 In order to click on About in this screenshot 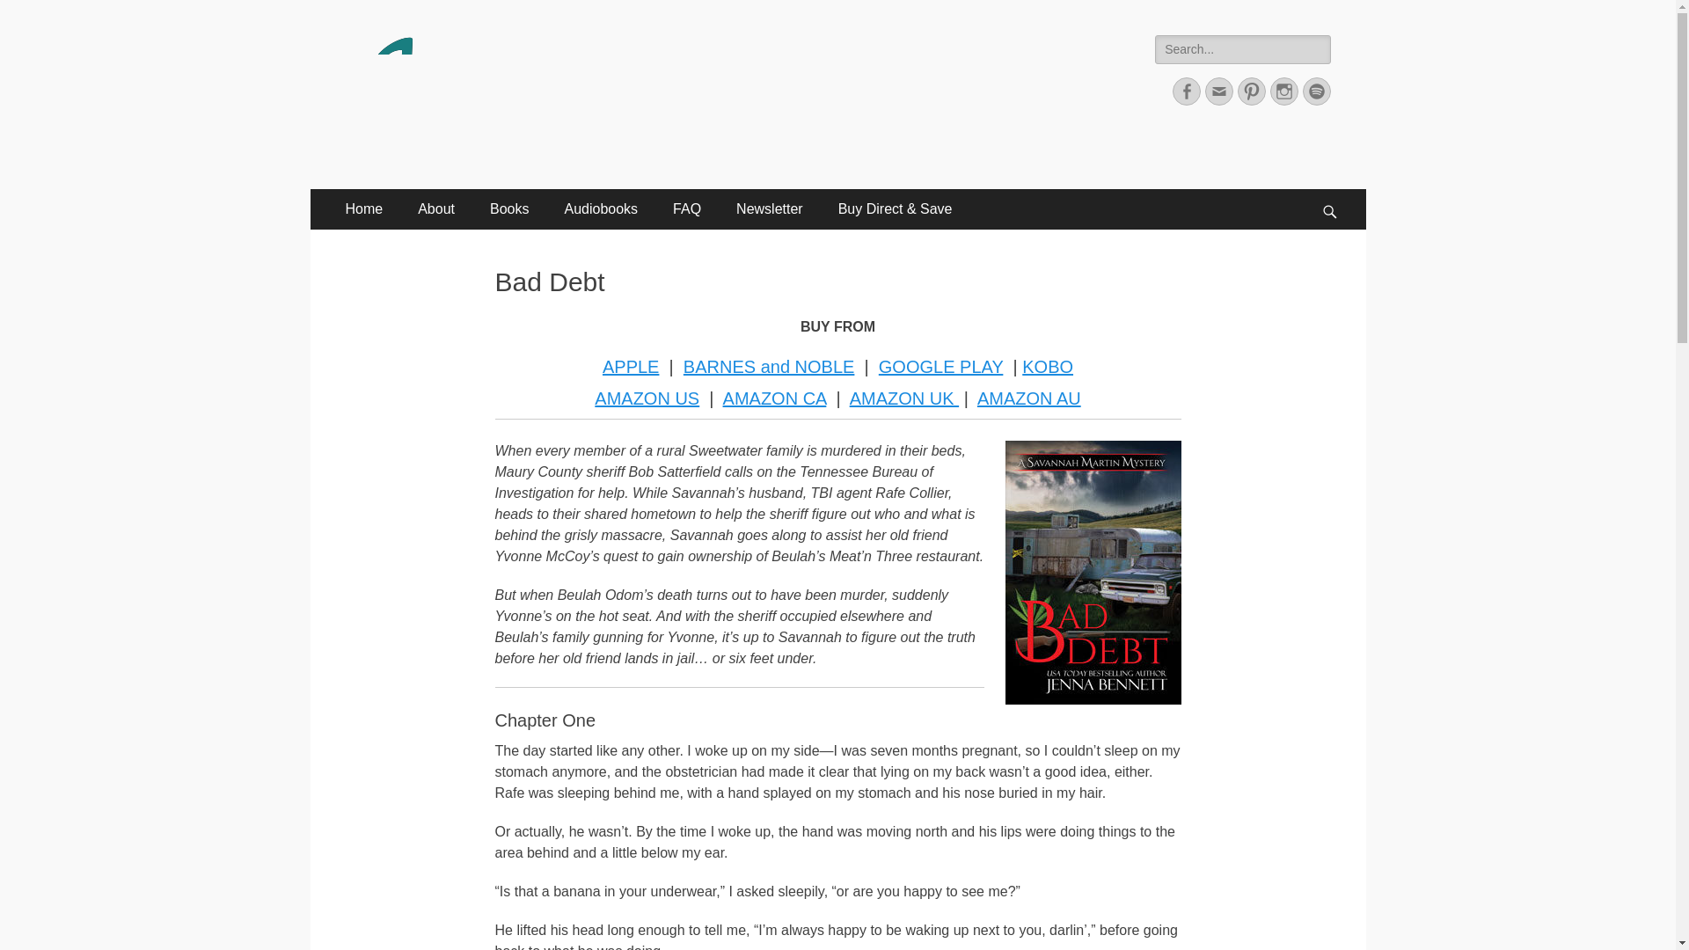, I will do `click(436, 209)`.